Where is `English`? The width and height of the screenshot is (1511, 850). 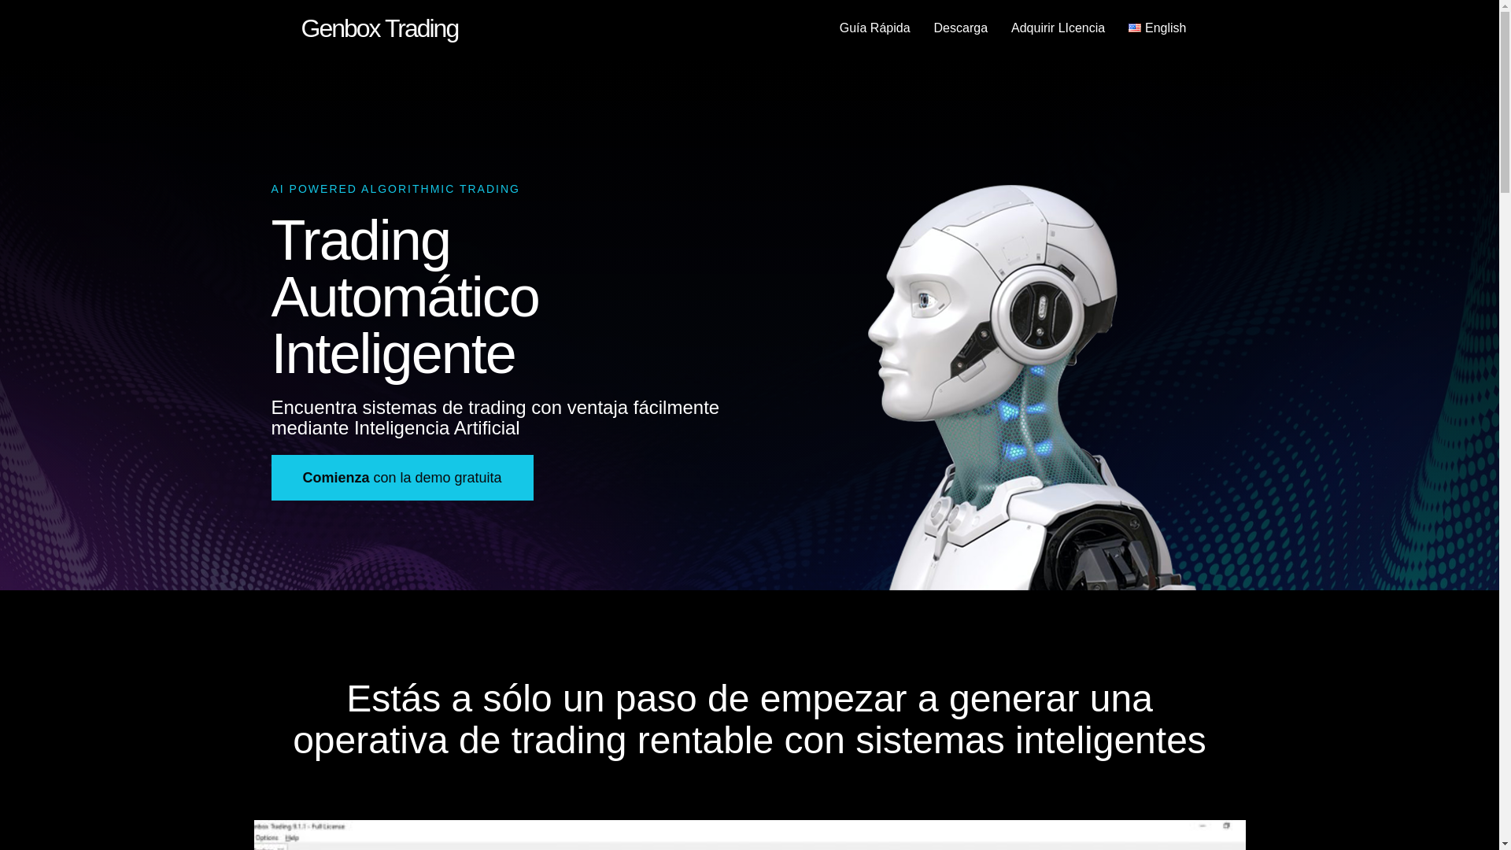 English is located at coordinates (1157, 28).